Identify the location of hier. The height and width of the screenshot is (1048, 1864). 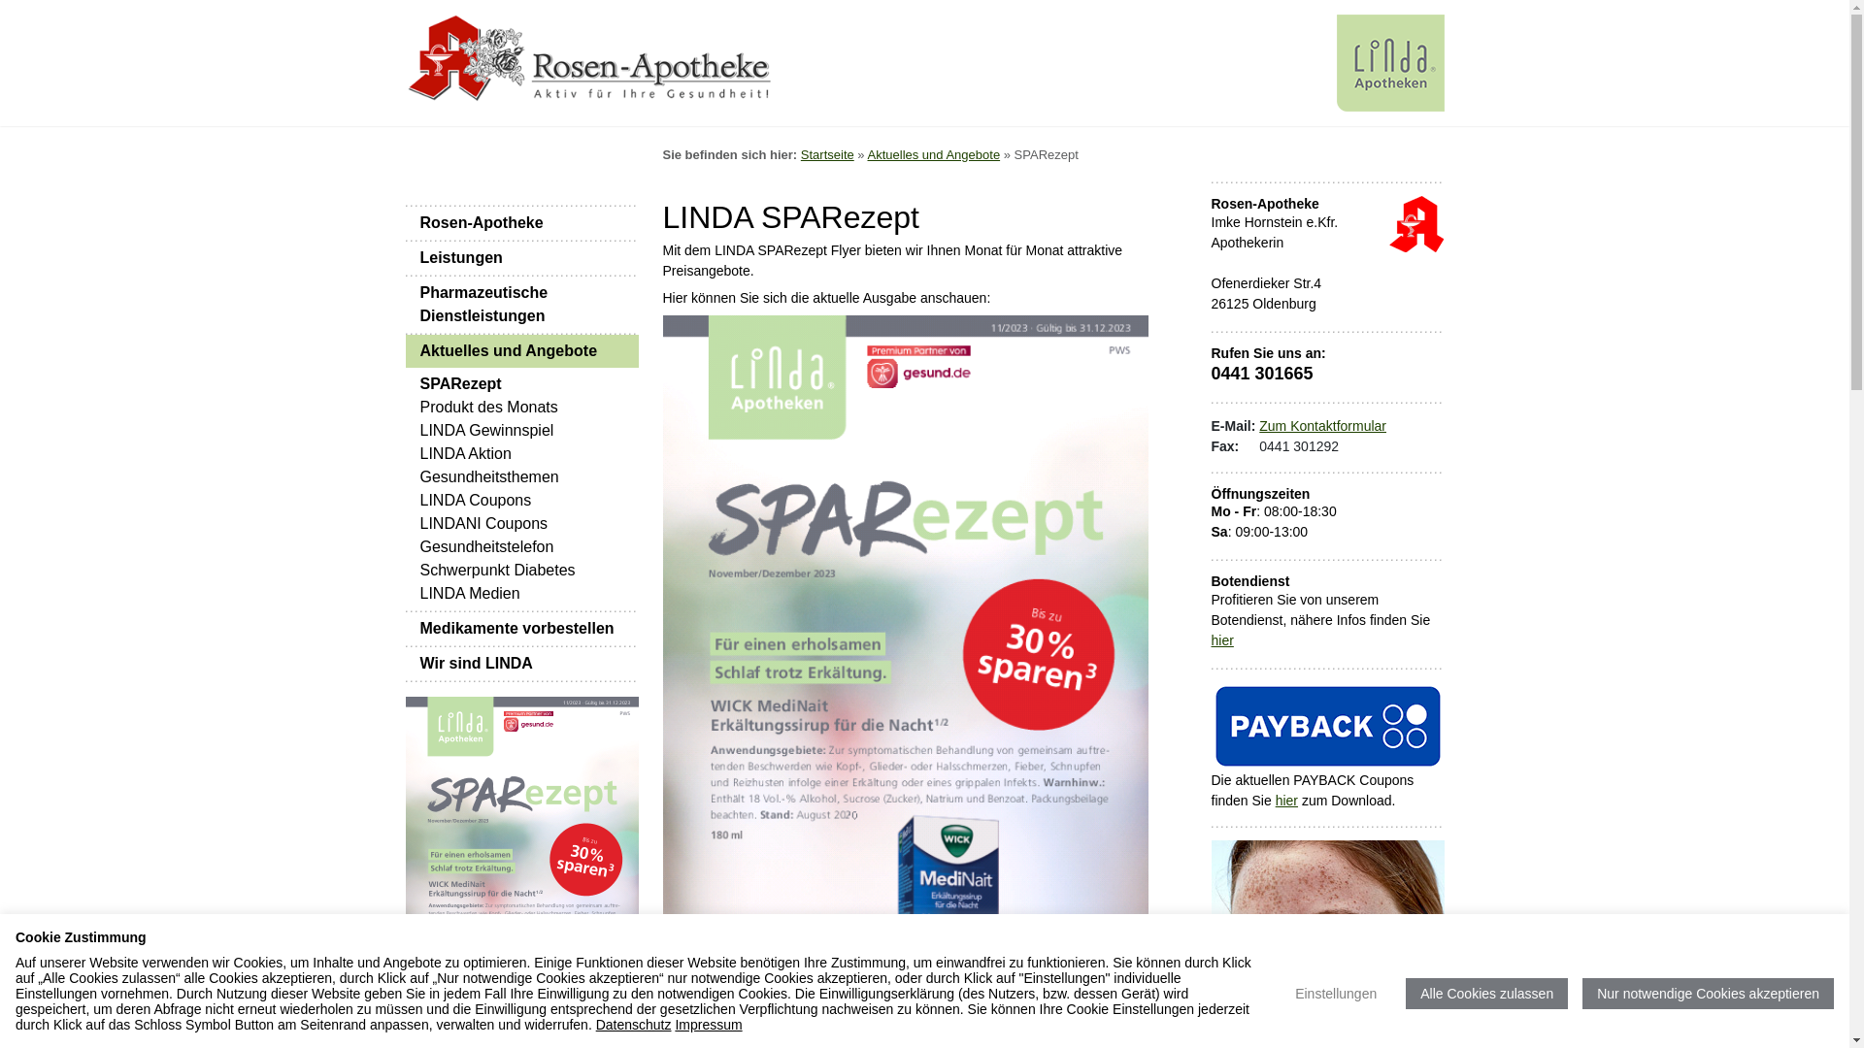
(1223, 640).